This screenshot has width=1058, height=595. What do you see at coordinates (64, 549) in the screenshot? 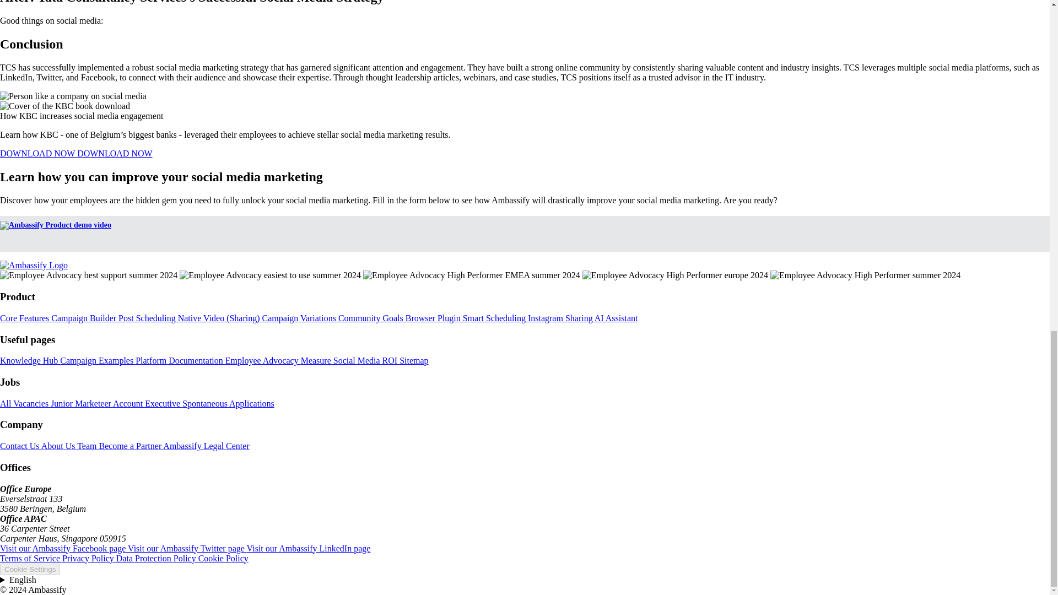
I see `Visit our Ambassify Facebook page` at bounding box center [64, 549].